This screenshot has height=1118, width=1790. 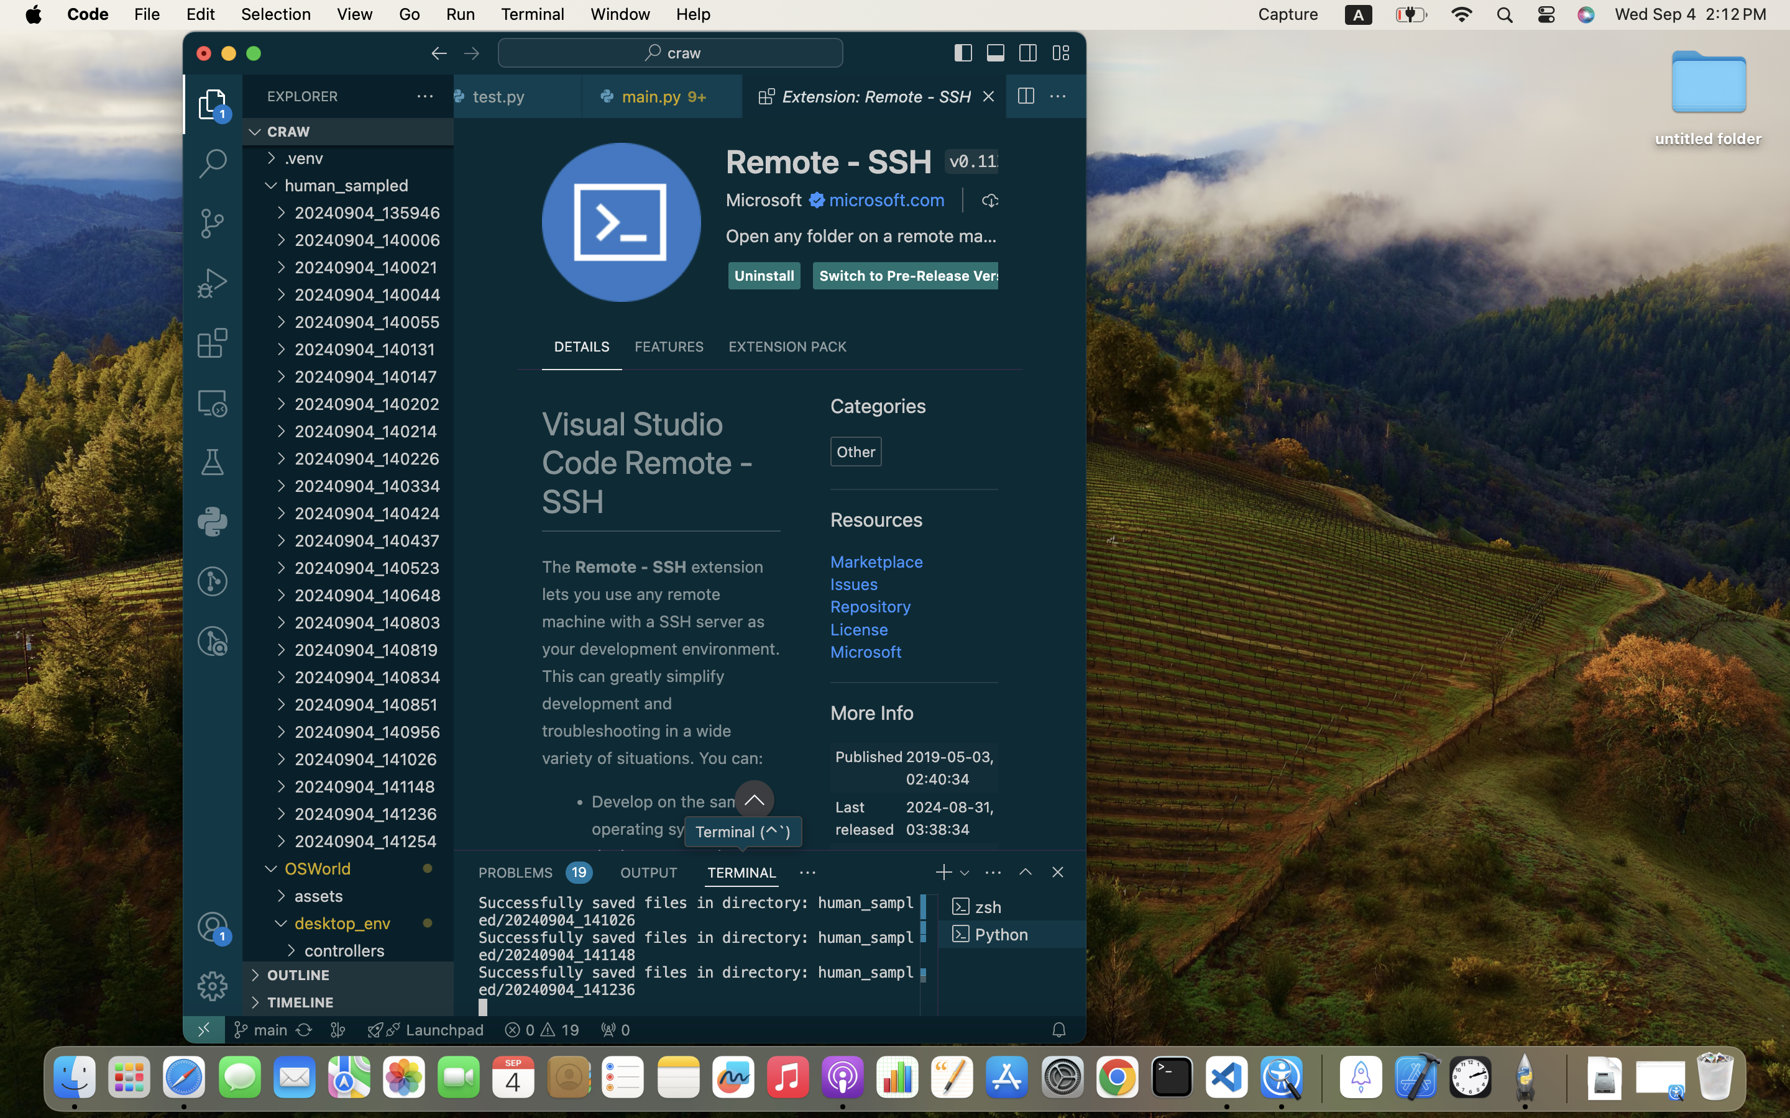 What do you see at coordinates (1029, 53) in the screenshot?
I see `` at bounding box center [1029, 53].